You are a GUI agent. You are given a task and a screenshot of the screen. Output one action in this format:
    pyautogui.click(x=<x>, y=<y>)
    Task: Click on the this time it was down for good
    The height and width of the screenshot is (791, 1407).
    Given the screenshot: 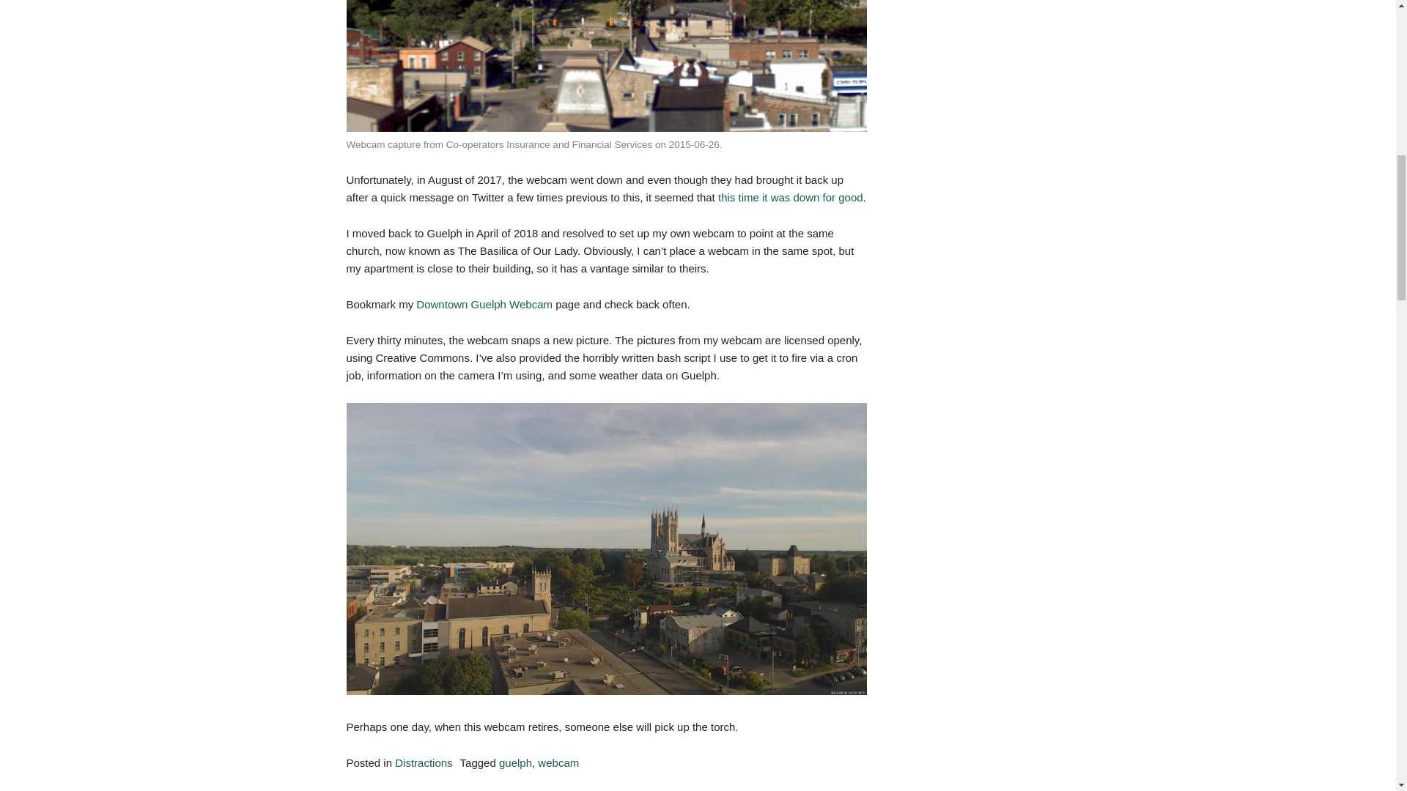 What is the action you would take?
    pyautogui.click(x=790, y=197)
    